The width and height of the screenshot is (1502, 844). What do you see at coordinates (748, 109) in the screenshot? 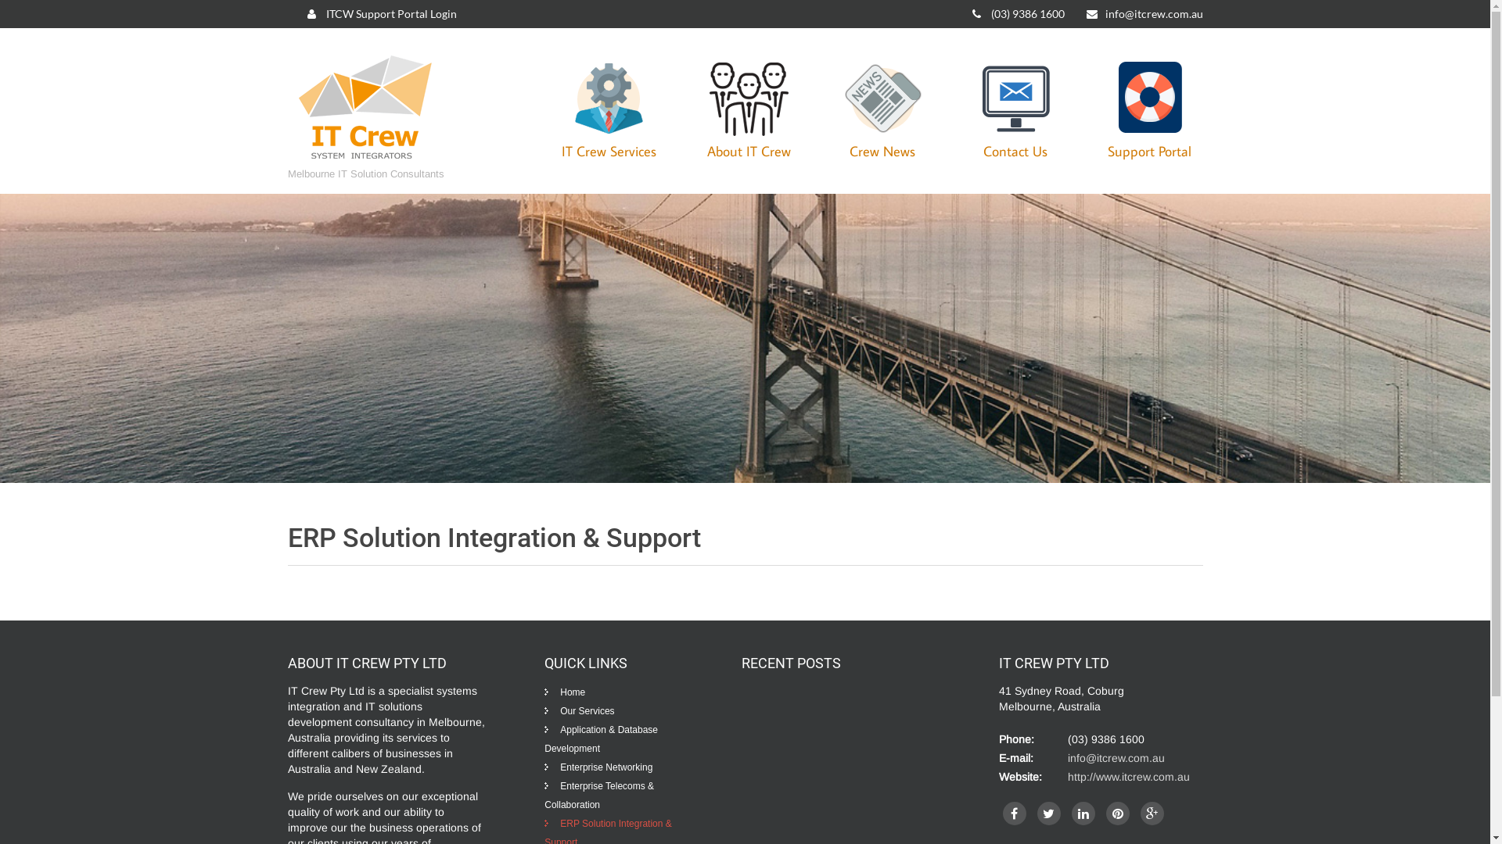
I see `About IT Crew` at bounding box center [748, 109].